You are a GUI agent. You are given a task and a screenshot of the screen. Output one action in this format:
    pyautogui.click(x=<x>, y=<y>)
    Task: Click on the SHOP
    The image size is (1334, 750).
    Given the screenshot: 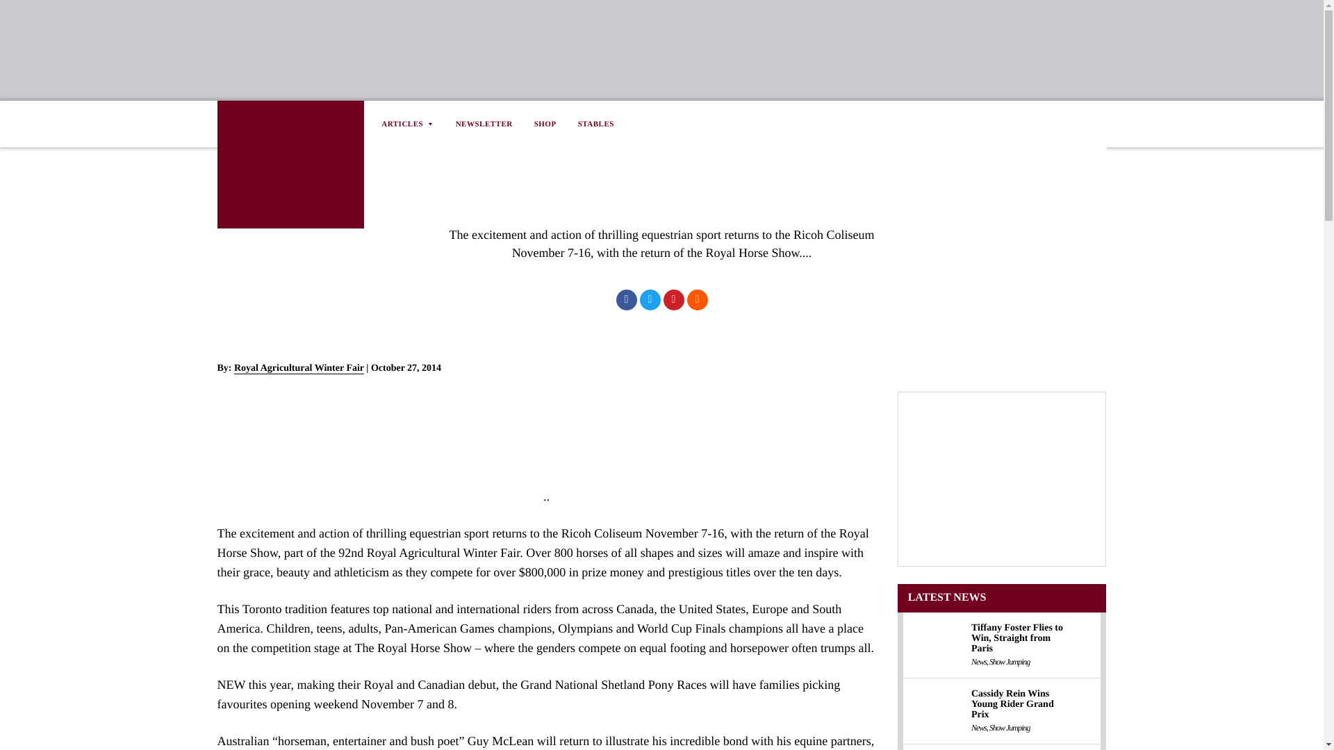 What is the action you would take?
    pyautogui.click(x=545, y=124)
    